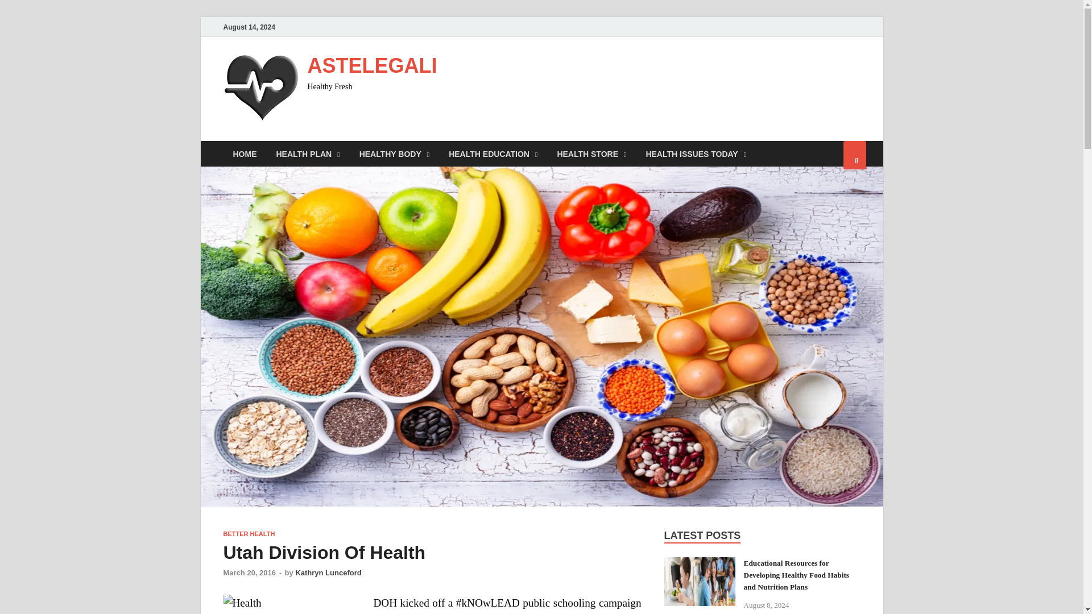  What do you see at coordinates (493, 153) in the screenshot?
I see `HEALTH EDUCATION` at bounding box center [493, 153].